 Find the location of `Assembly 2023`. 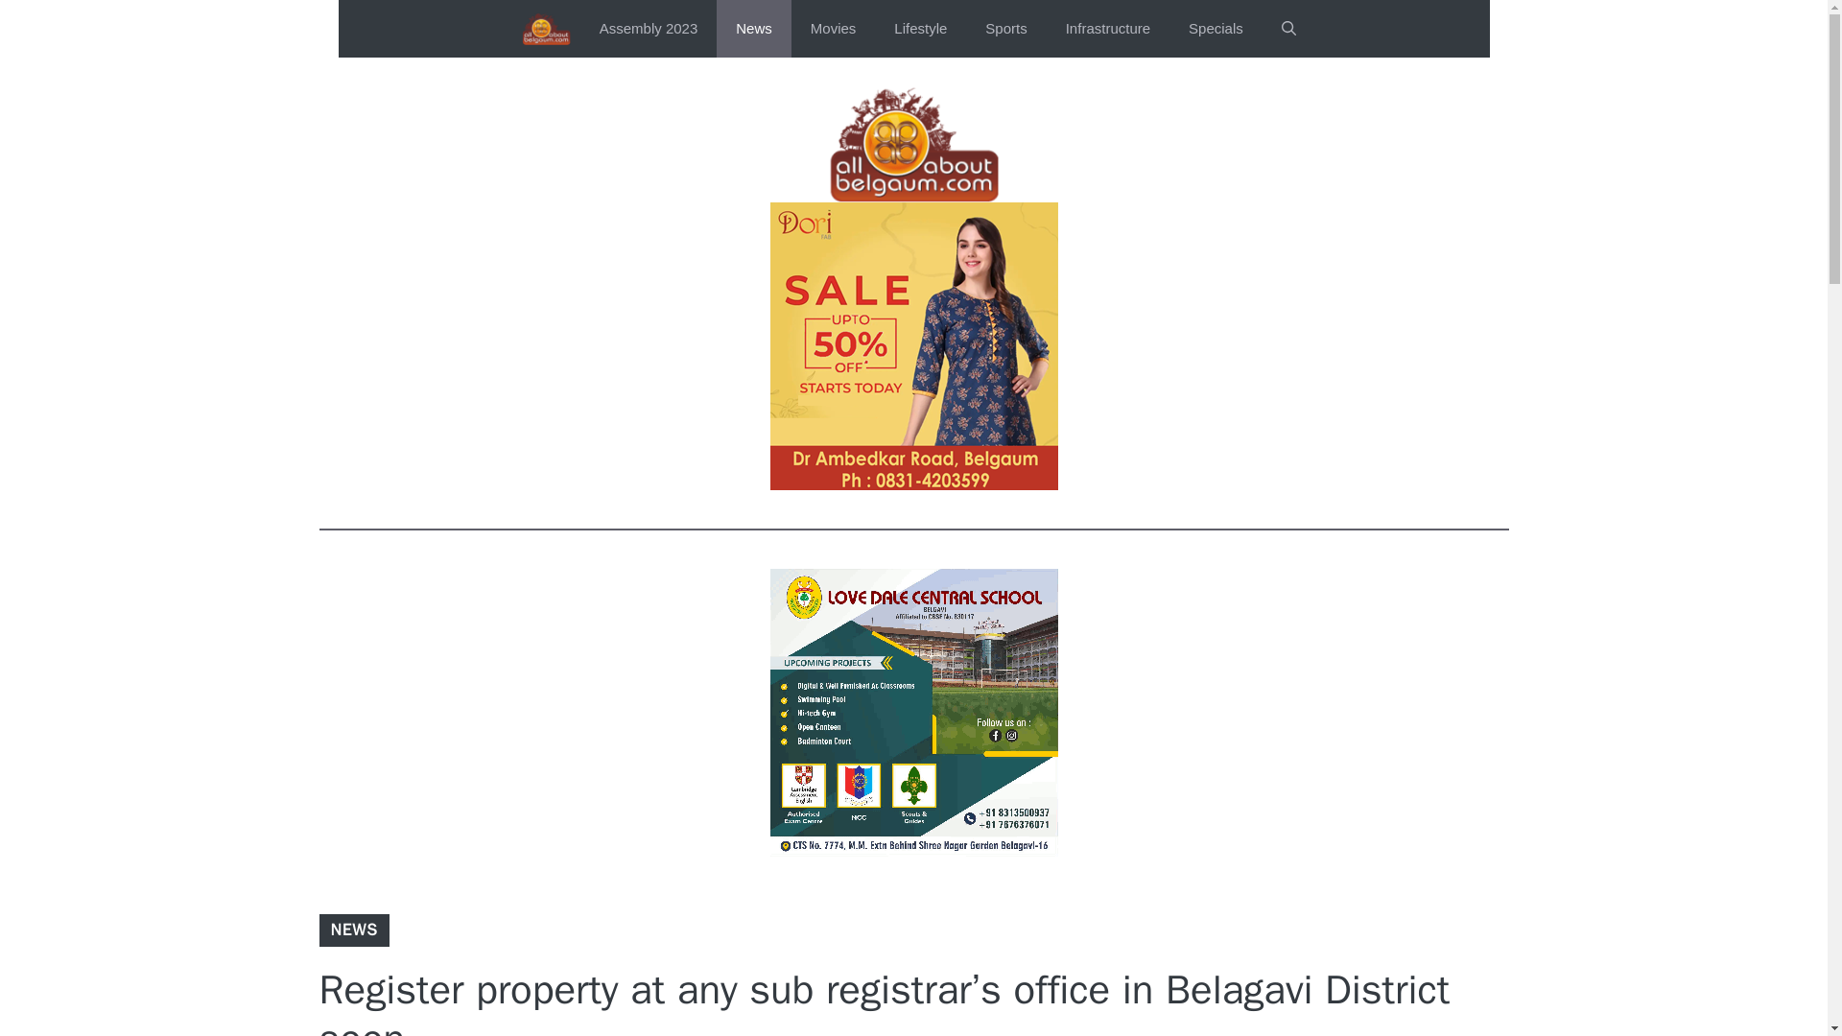

Assembly 2023 is located at coordinates (649, 29).